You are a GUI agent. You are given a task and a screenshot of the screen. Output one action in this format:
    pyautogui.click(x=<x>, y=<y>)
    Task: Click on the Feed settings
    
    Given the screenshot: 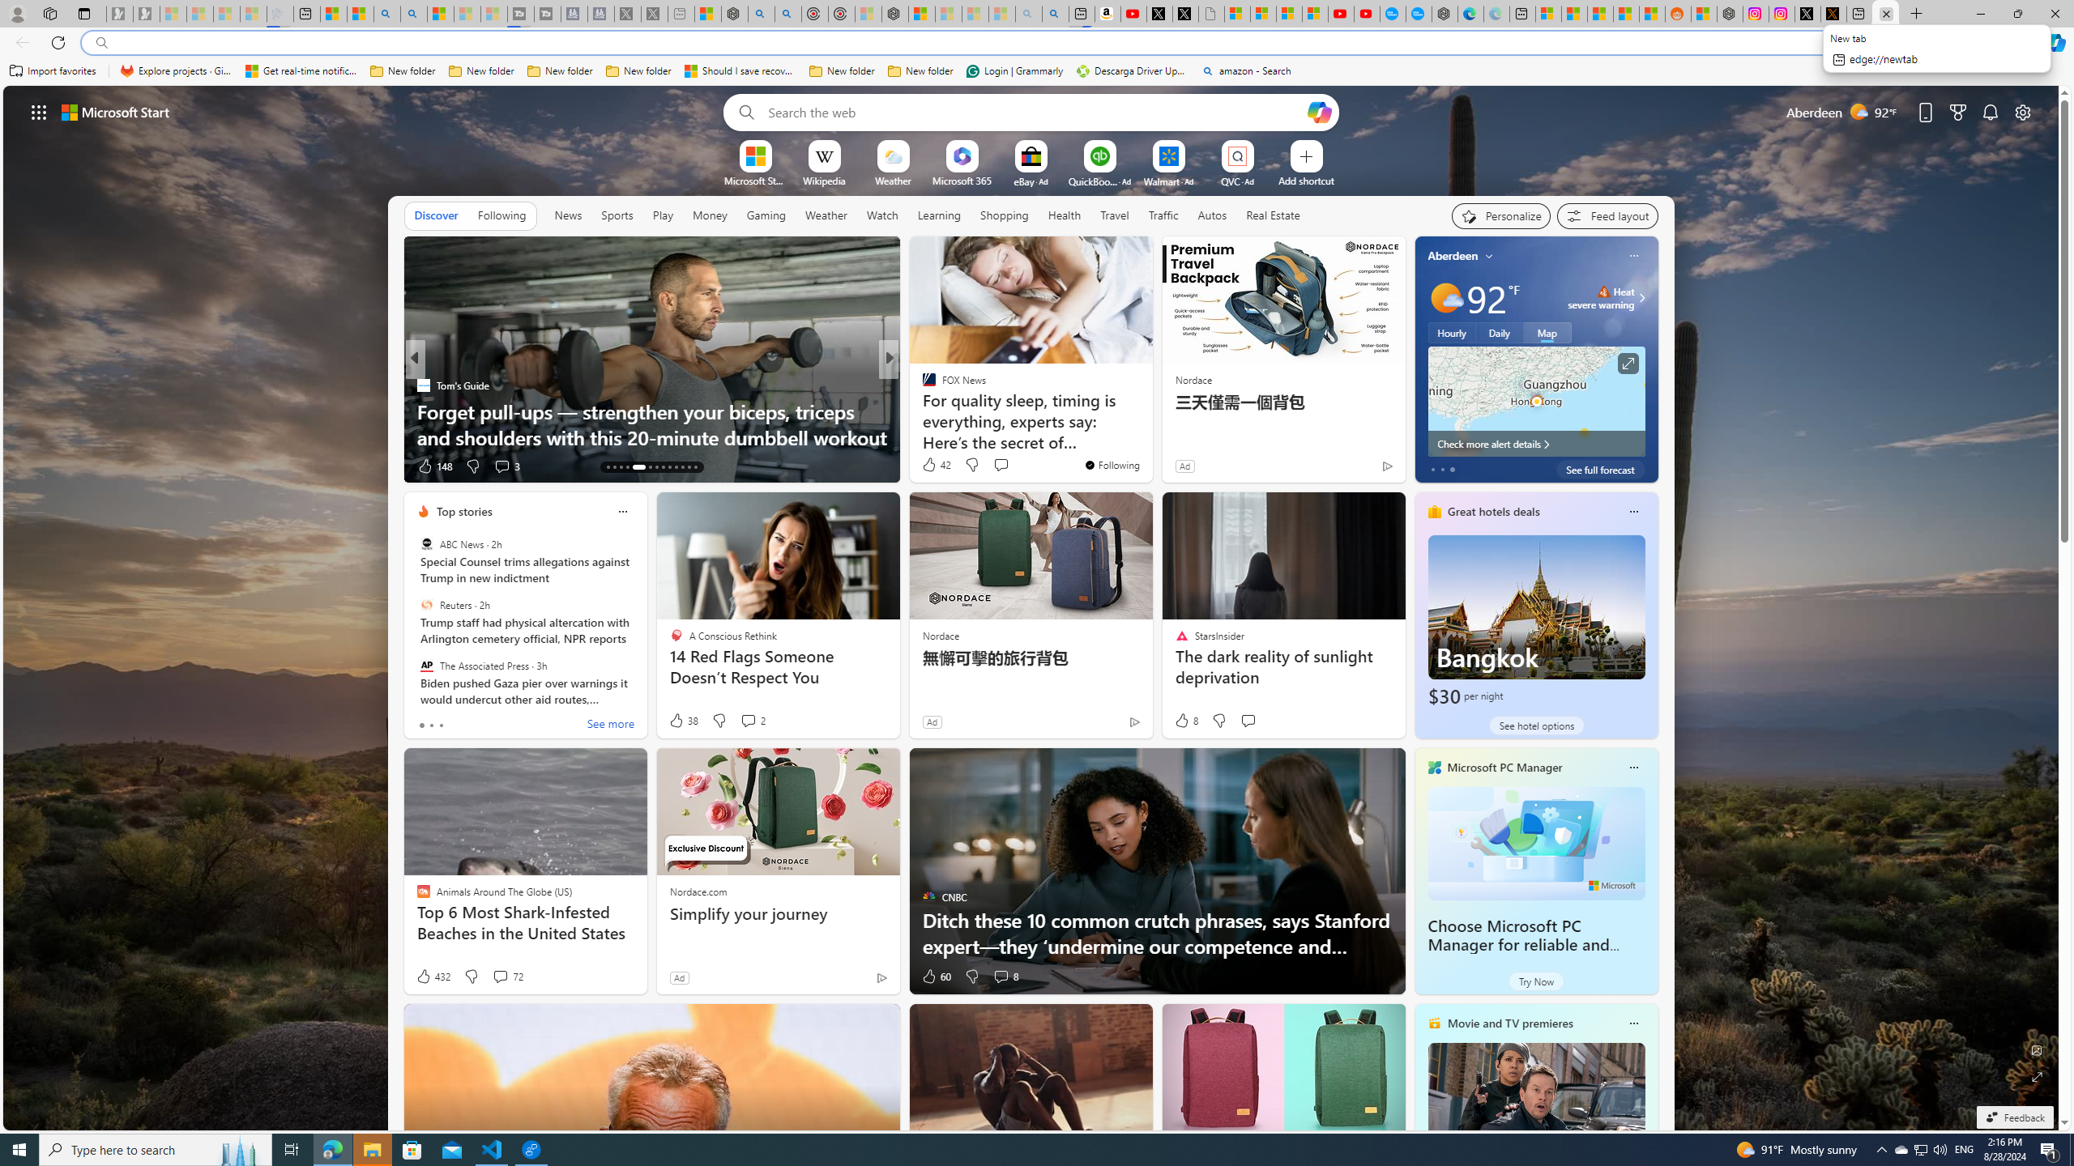 What is the action you would take?
    pyautogui.click(x=1607, y=215)
    